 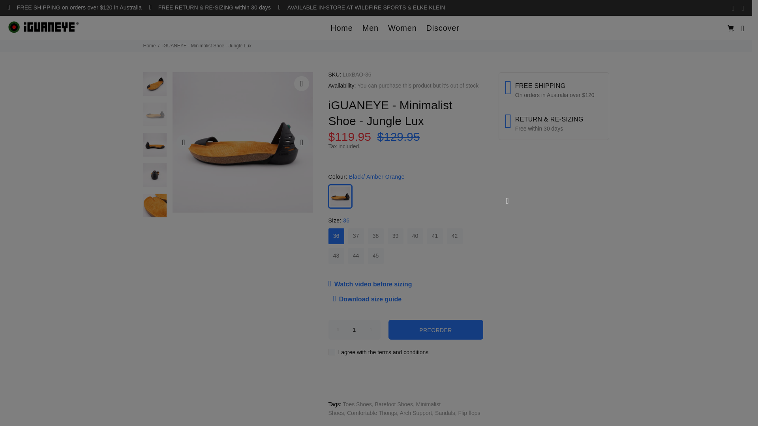 I want to click on Arch Support, so click(x=416, y=413).